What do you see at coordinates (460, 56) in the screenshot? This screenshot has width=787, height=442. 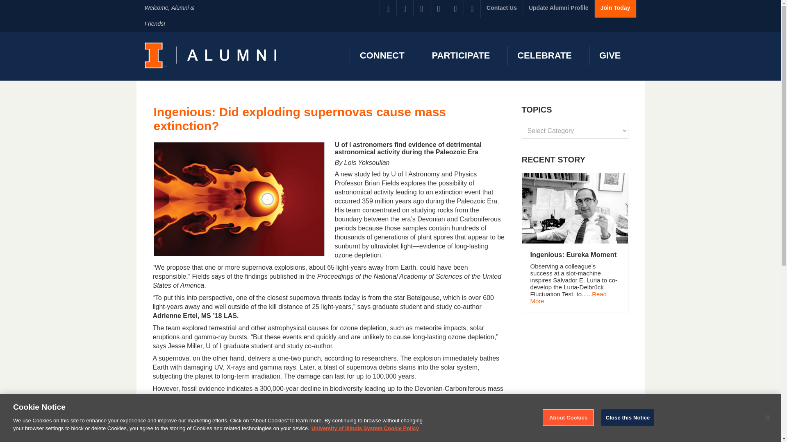 I see `PARTICIPATE` at bounding box center [460, 56].